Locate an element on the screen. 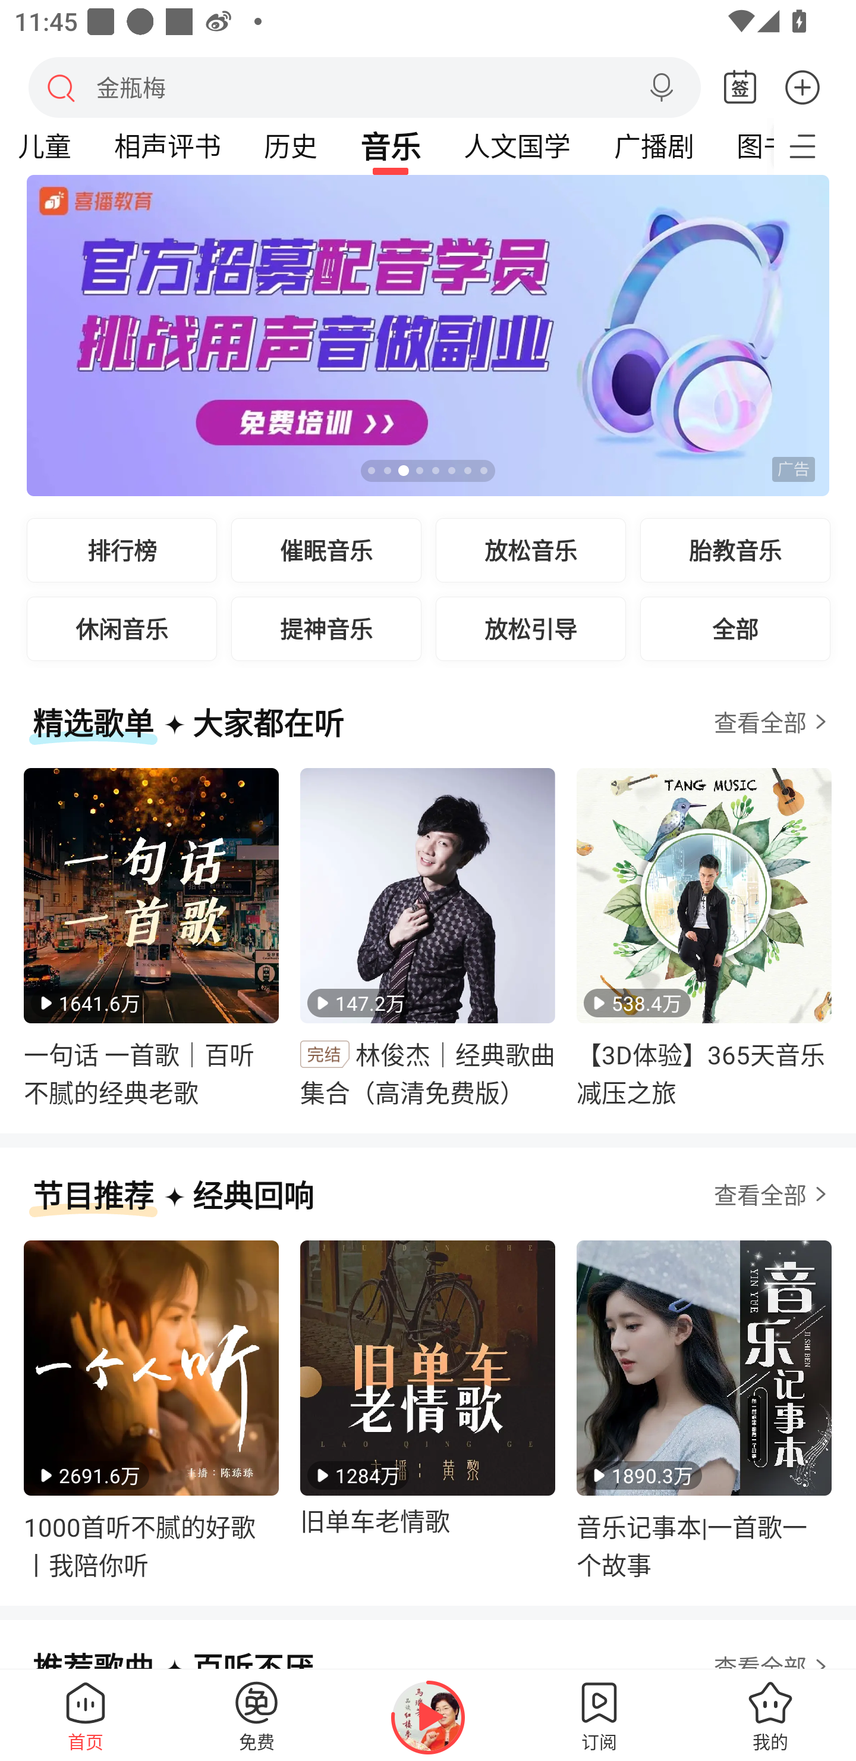 The height and width of the screenshot is (1761, 856). 签到 is located at coordinates (740, 88).